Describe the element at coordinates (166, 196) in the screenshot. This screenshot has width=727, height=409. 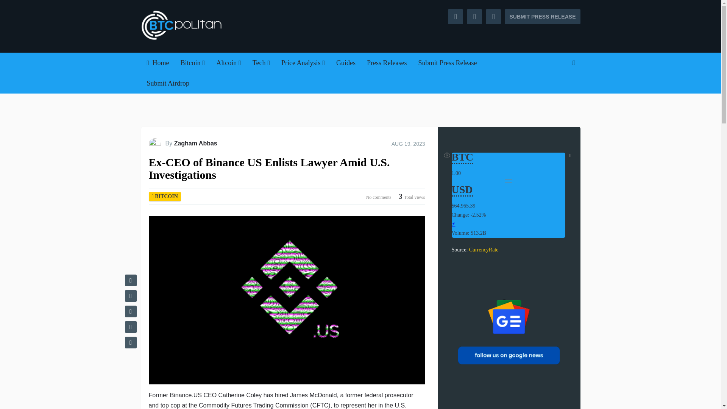
I see `View all posts in Bitcoin` at that location.